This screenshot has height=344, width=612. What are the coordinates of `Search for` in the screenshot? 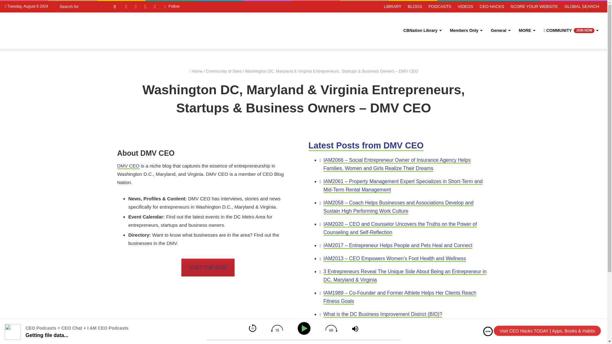 It's located at (115, 6).